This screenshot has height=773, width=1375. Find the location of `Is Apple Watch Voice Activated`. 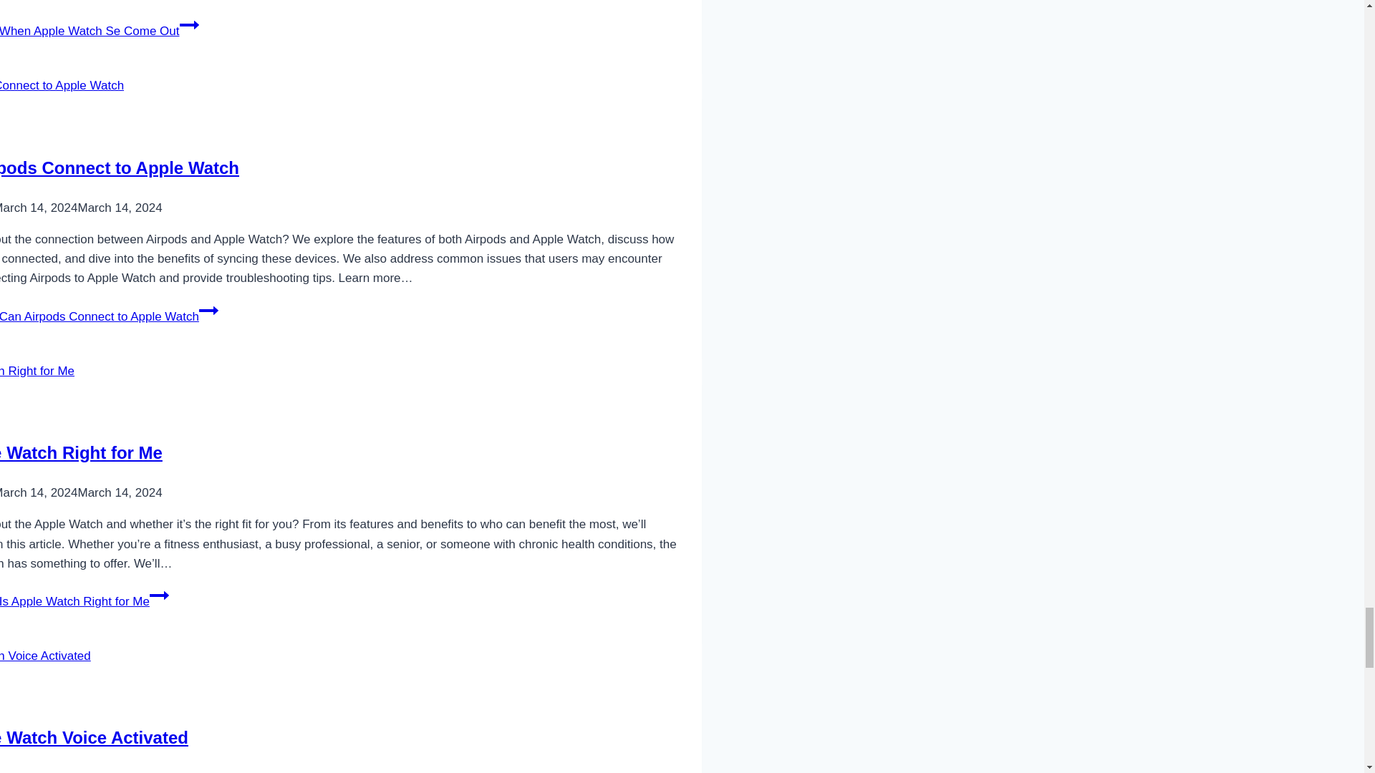

Is Apple Watch Voice Activated is located at coordinates (95, 737).